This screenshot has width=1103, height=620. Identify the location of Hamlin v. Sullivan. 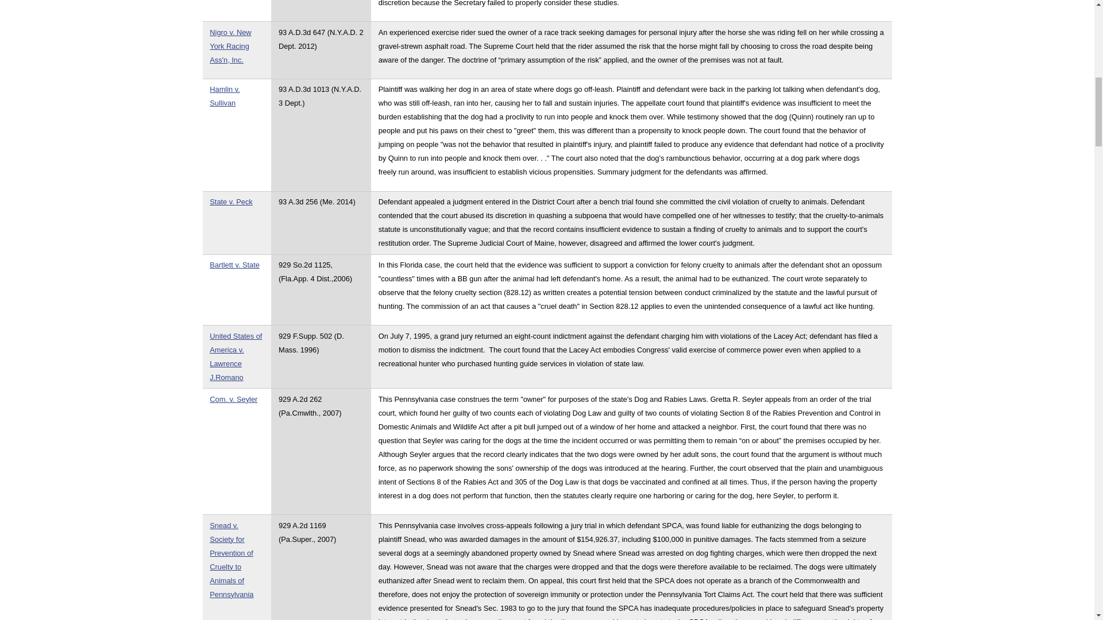
(224, 95).